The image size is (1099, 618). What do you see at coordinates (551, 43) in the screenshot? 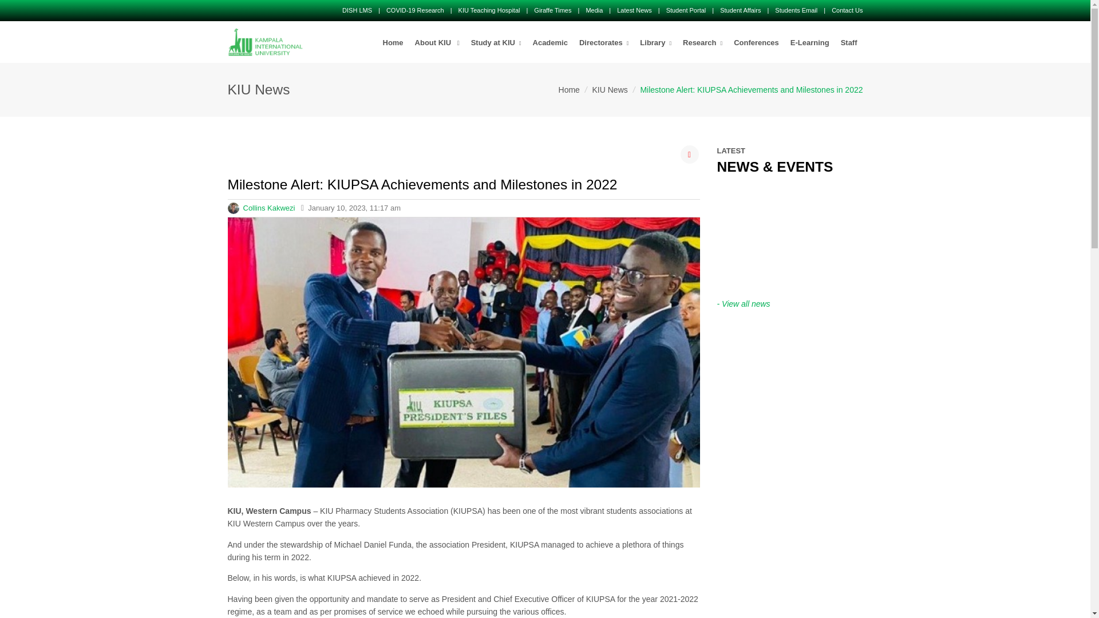
I see `Academic` at bounding box center [551, 43].